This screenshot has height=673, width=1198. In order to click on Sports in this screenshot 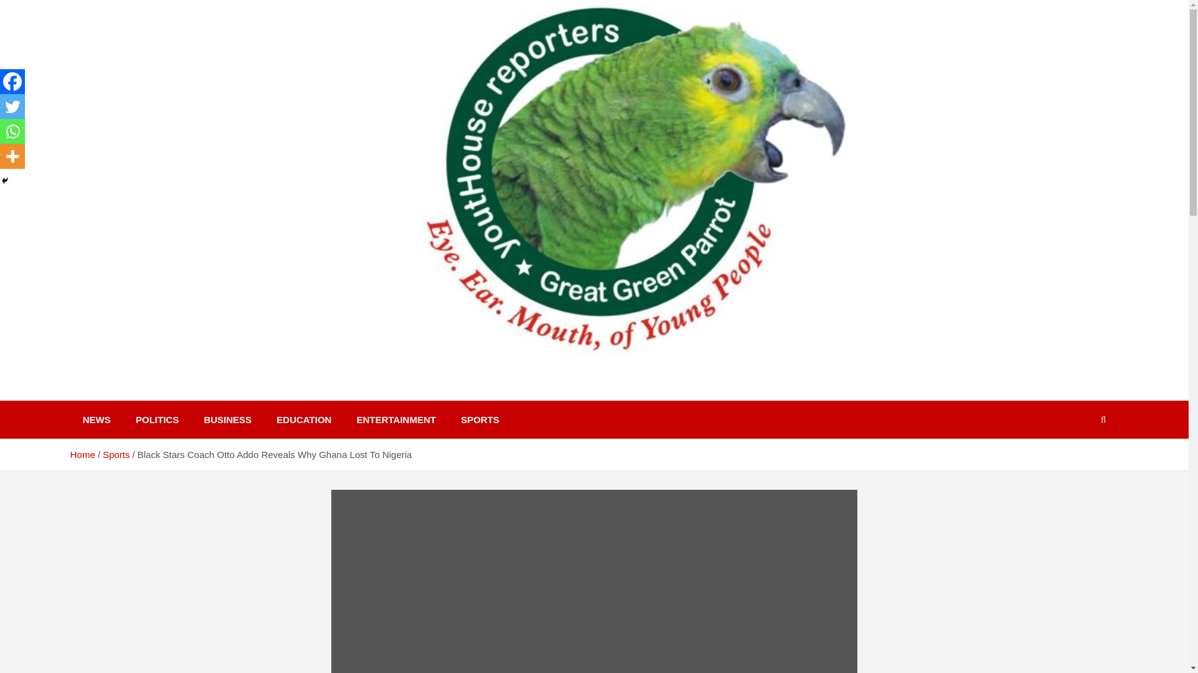, I will do `click(116, 454)`.